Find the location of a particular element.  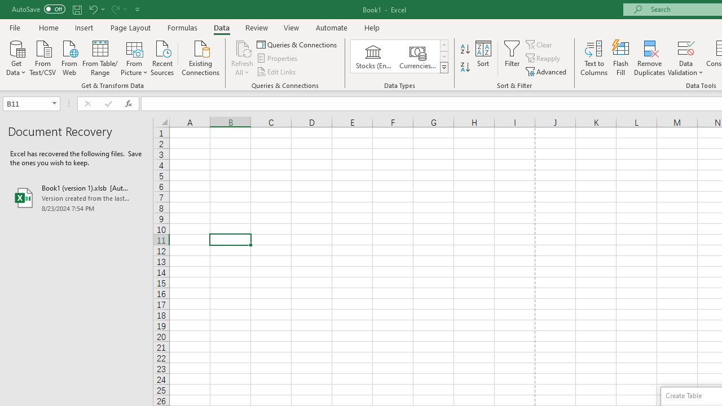

From Text/CSV is located at coordinates (43, 57).